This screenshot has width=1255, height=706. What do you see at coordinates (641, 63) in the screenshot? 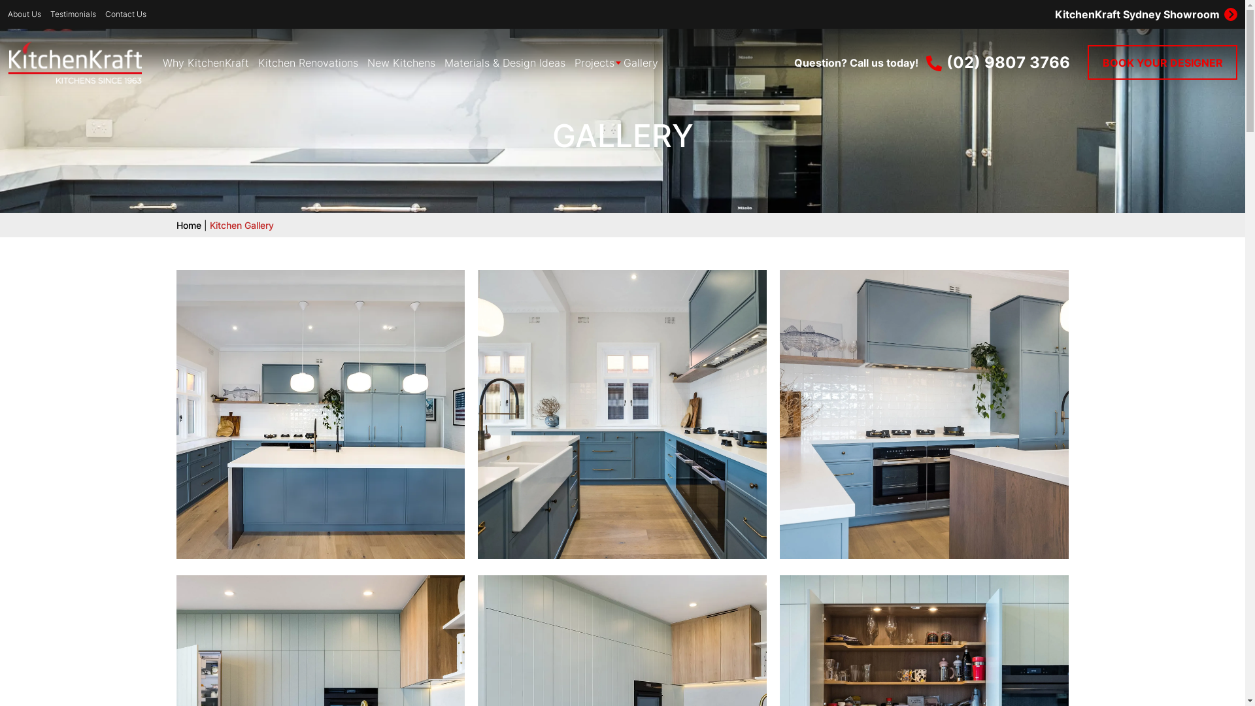
I see `Gallery` at bounding box center [641, 63].